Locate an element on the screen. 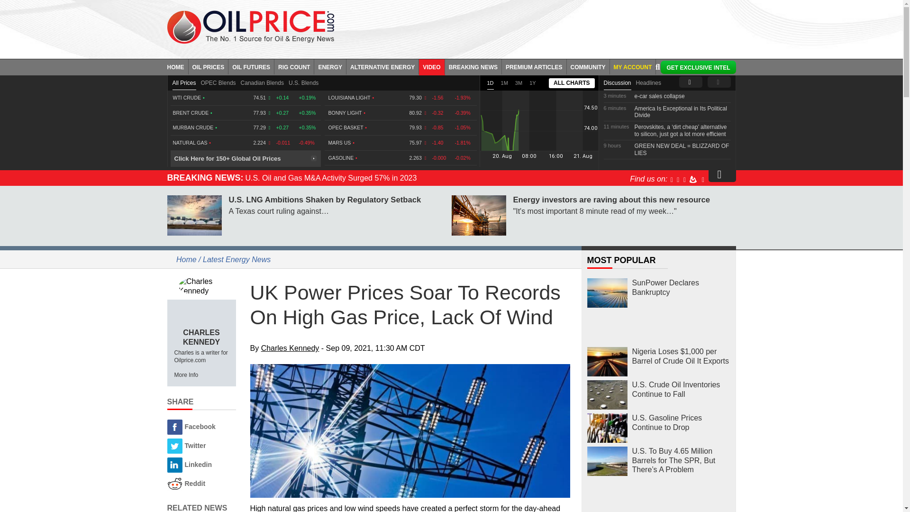 This screenshot has height=512, width=910. U.S. LNG Ambitions Shaken by Regulatory Setback is located at coordinates (193, 215).